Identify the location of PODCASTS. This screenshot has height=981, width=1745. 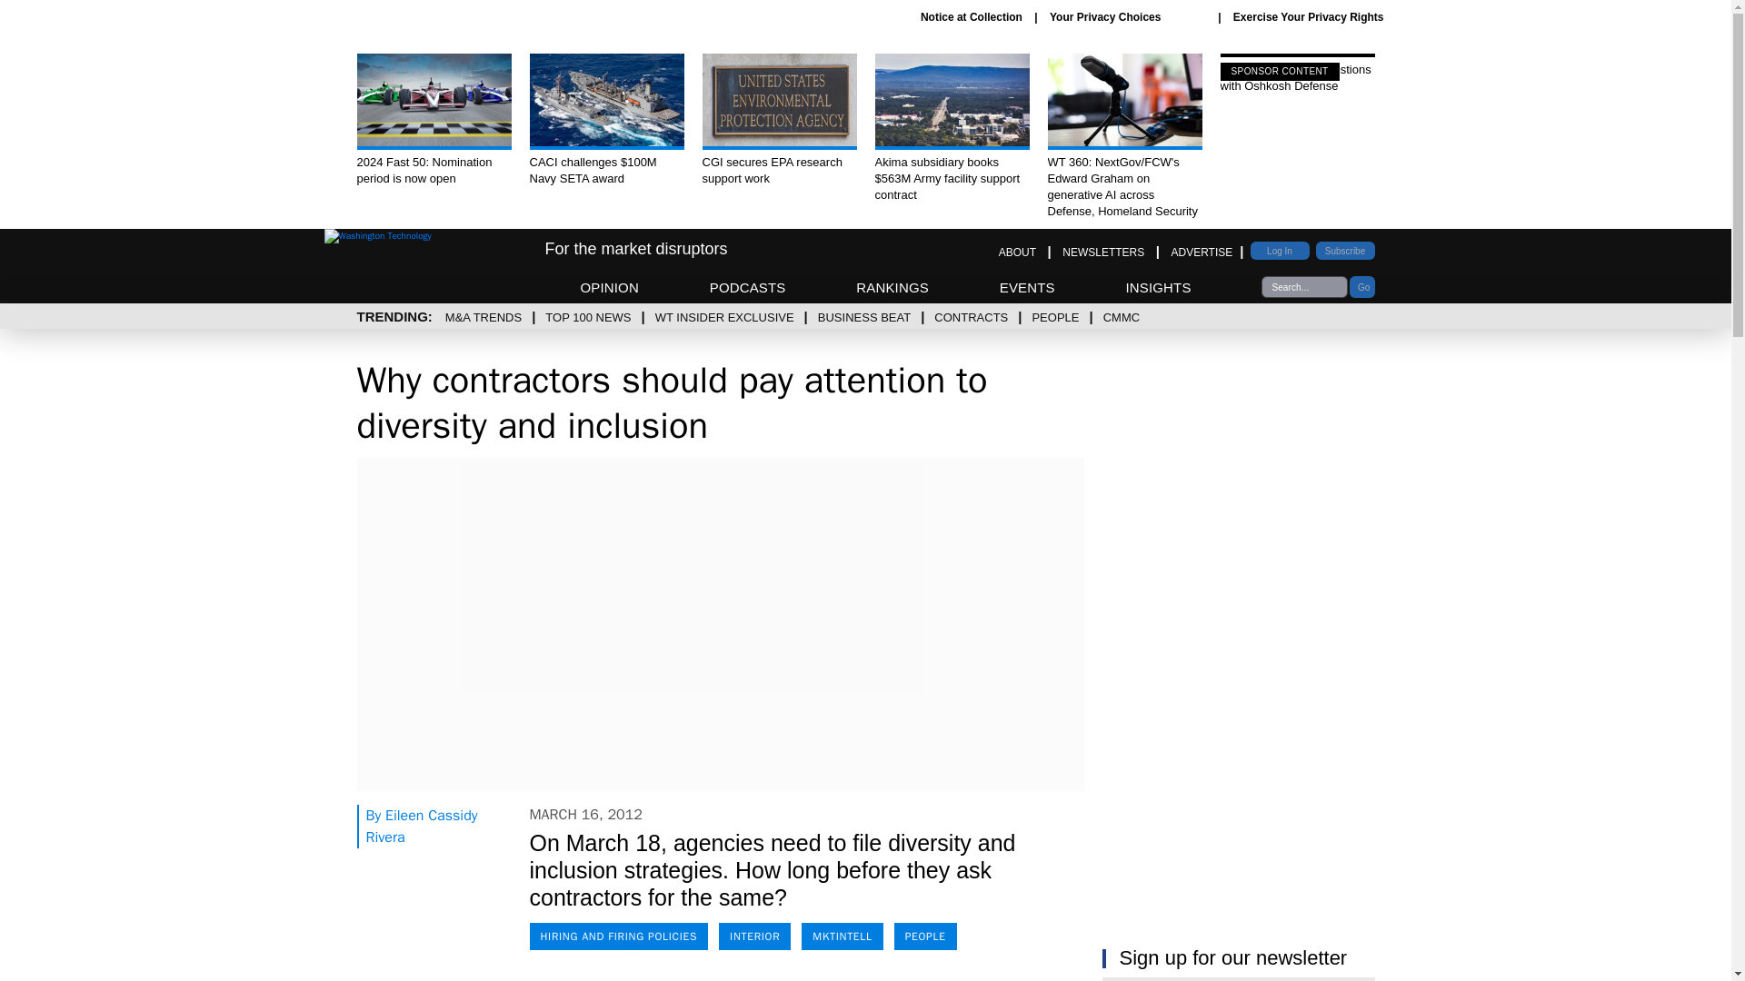
(748, 287).